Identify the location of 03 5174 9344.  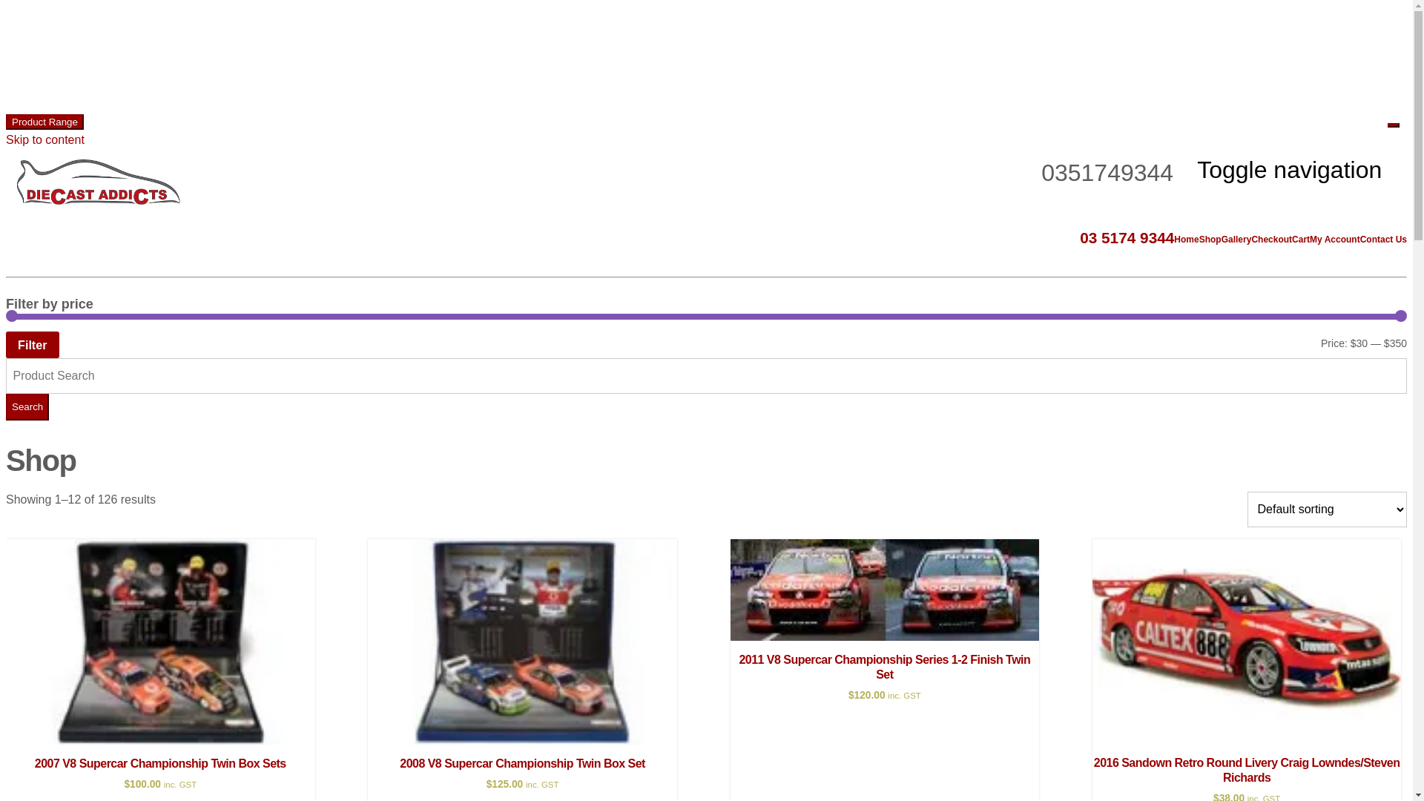
(1127, 237).